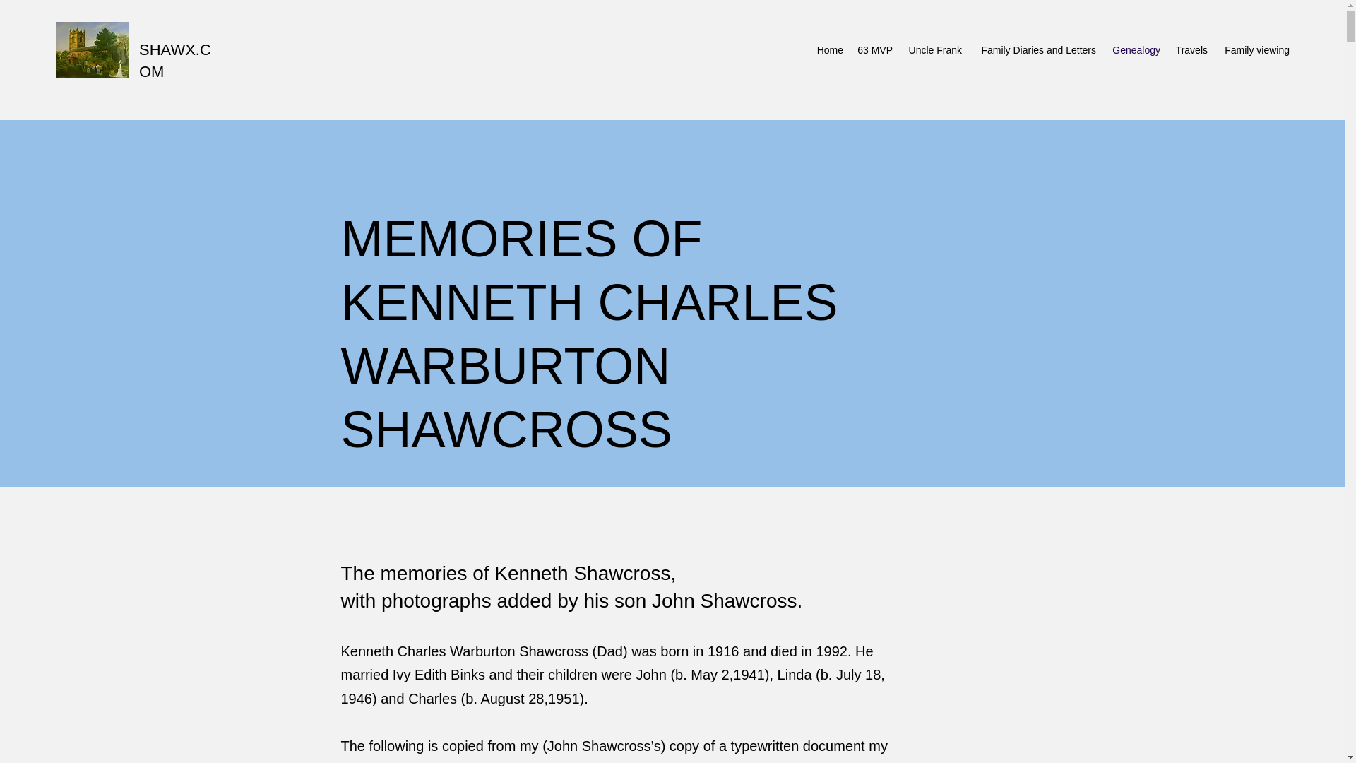 The width and height of the screenshot is (1356, 763). I want to click on Home, so click(829, 50).